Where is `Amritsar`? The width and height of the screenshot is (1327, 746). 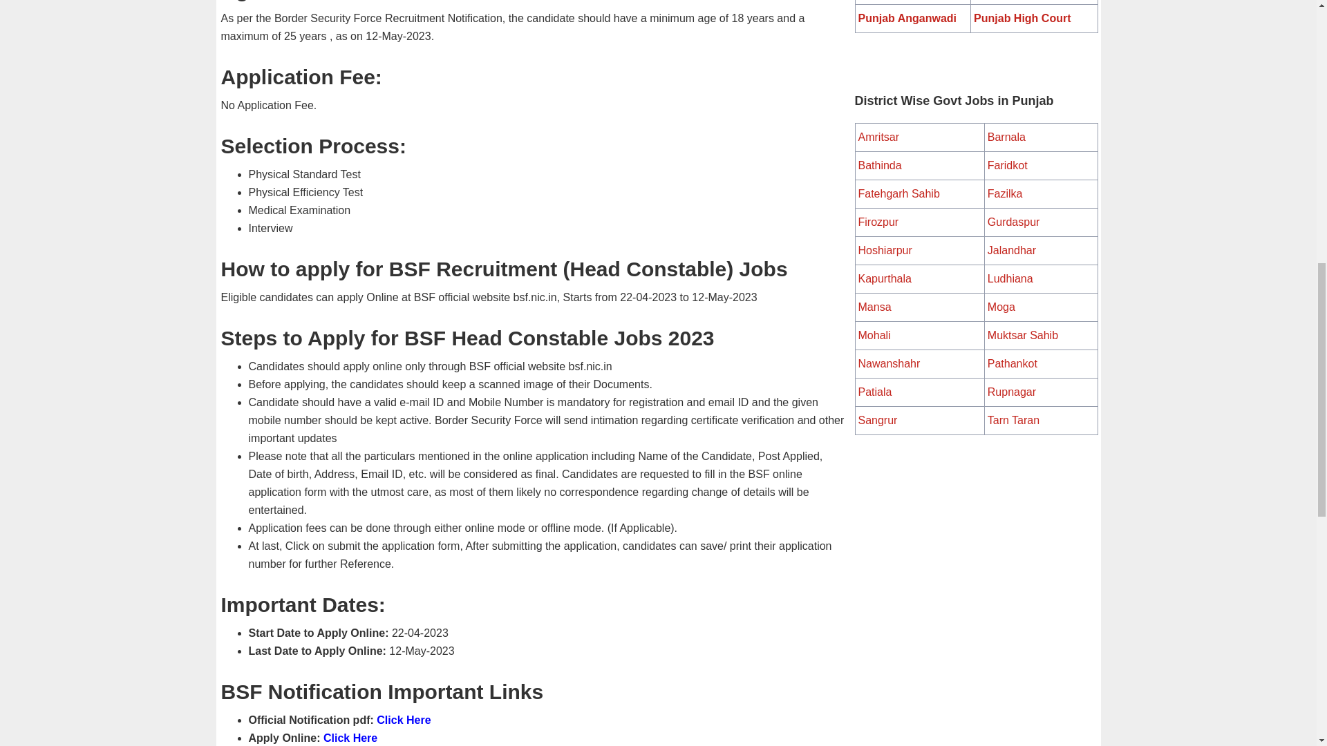 Amritsar is located at coordinates (879, 137).